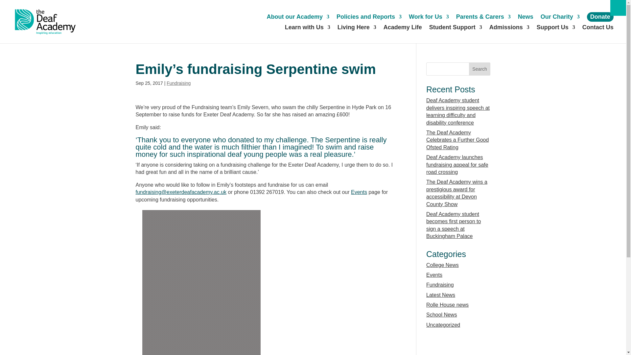 The image size is (631, 355). What do you see at coordinates (600, 16) in the screenshot?
I see `Donate` at bounding box center [600, 16].